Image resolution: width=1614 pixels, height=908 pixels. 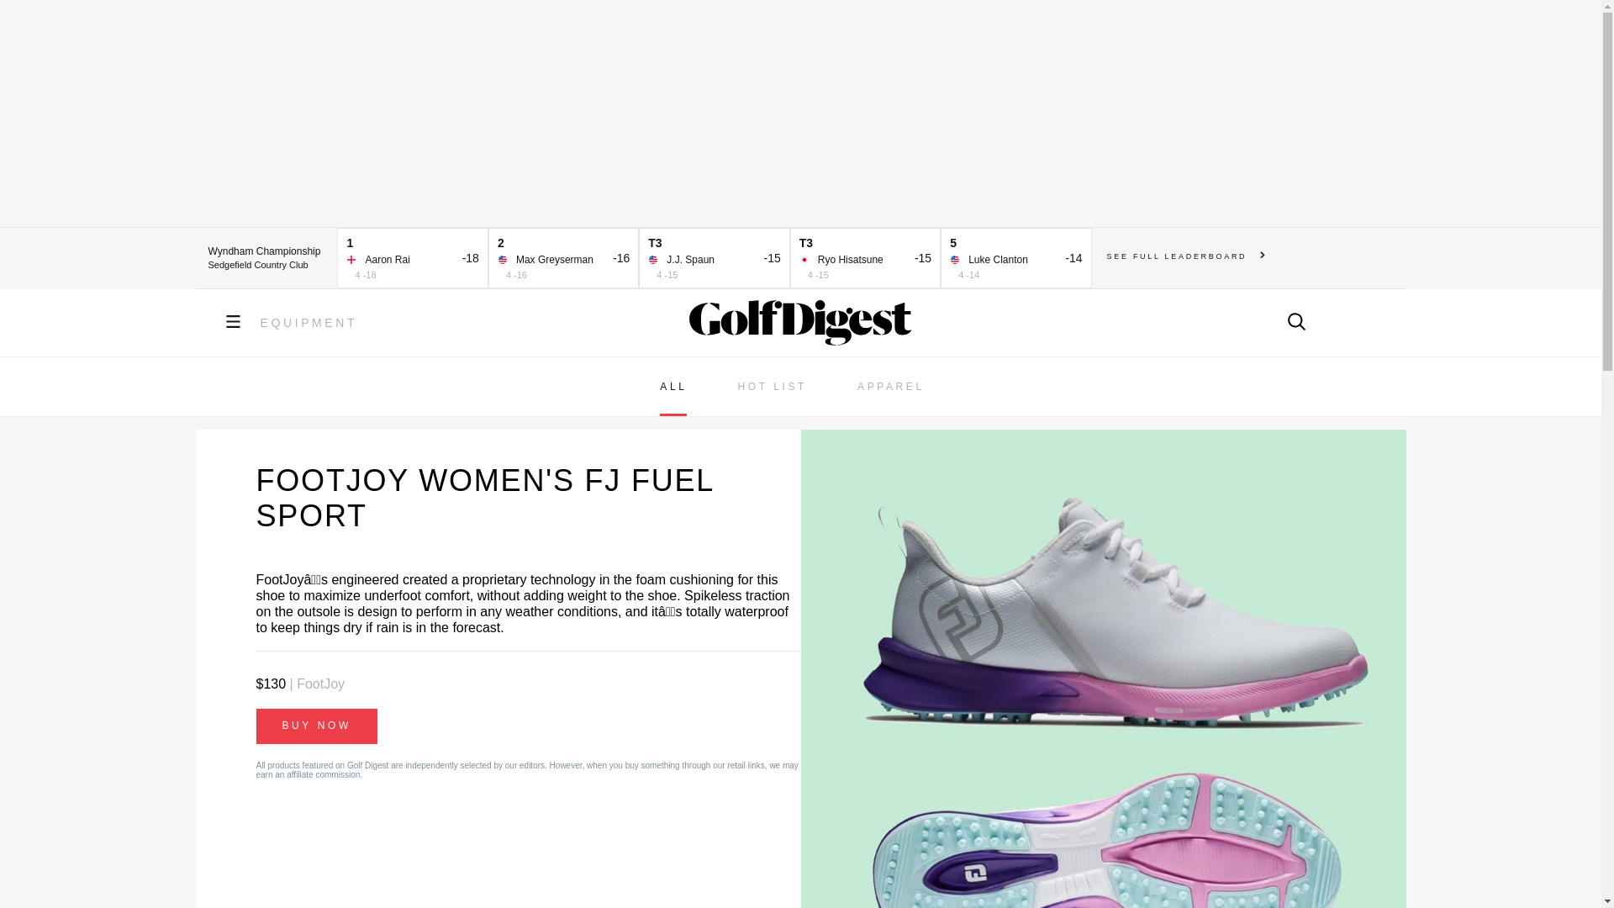 I want to click on SEE FULL LEADERBOARD, so click(x=1186, y=256).